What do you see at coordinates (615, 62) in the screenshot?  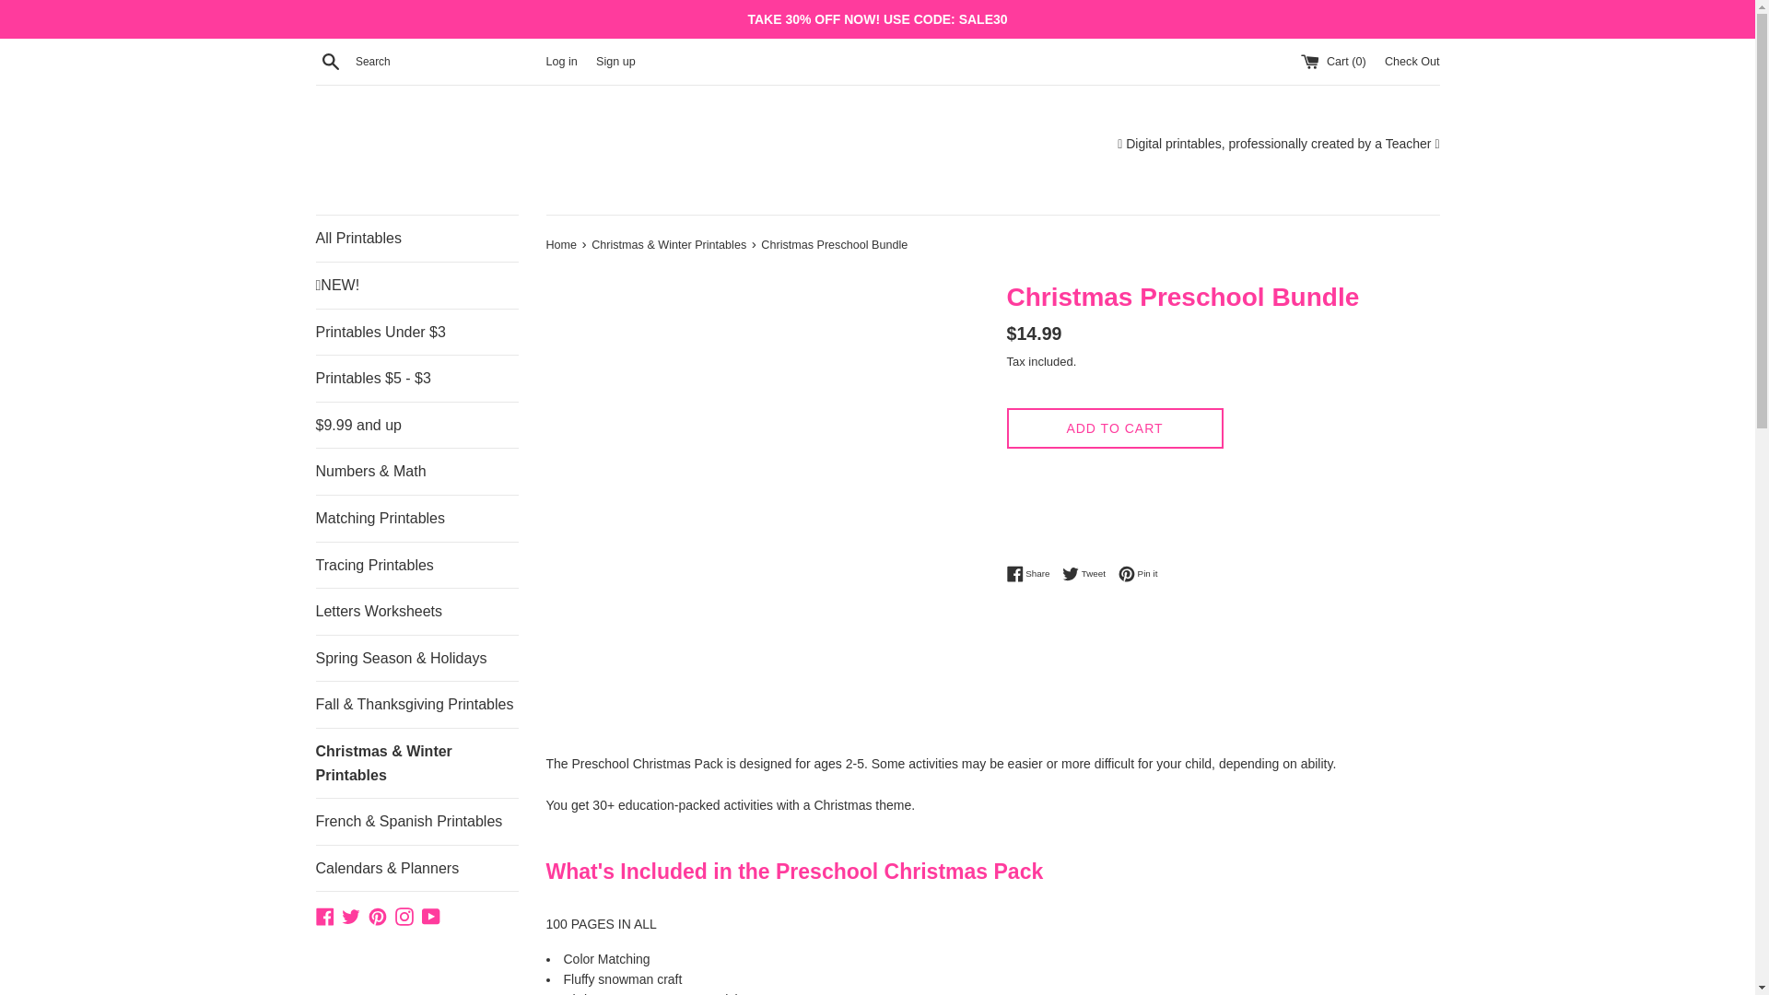 I see `Tweet on Twitter` at bounding box center [615, 62].